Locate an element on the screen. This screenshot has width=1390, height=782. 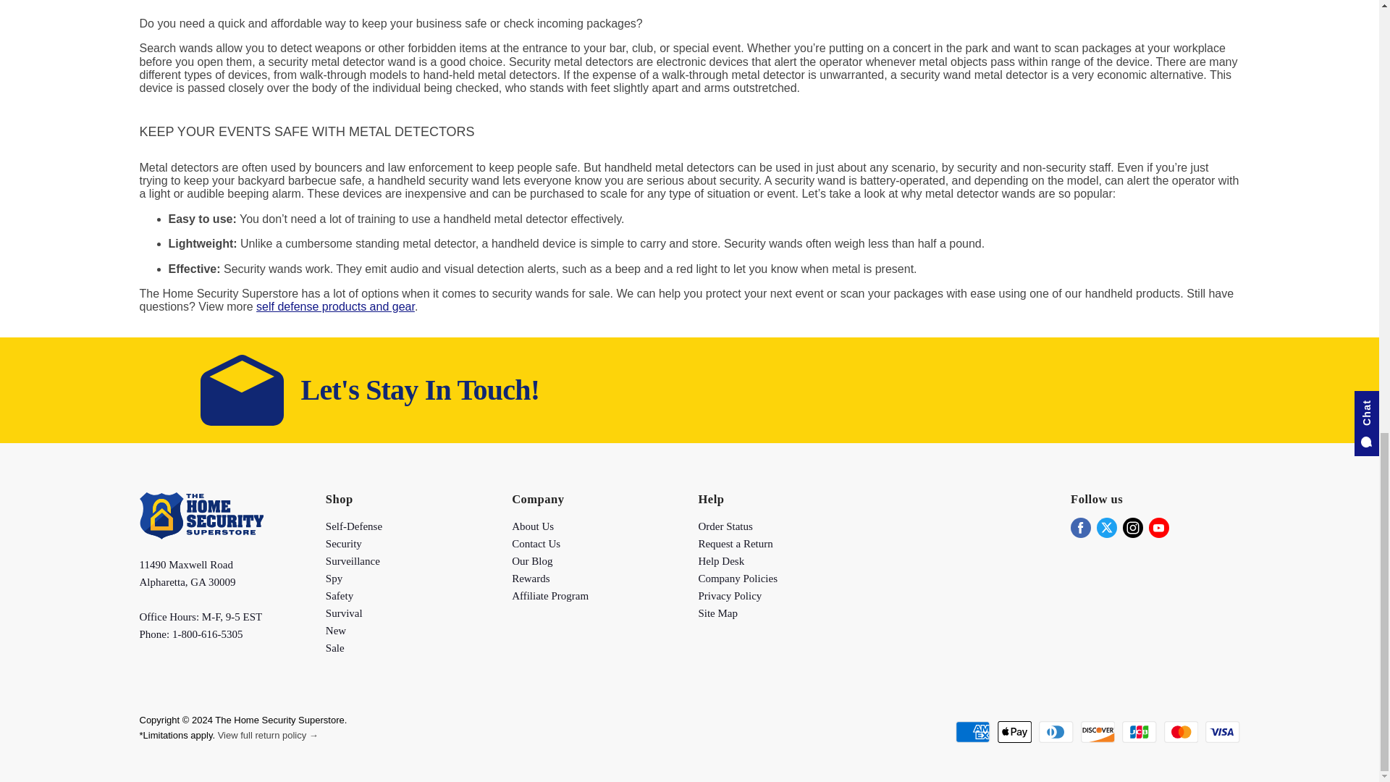
Facebook is located at coordinates (1080, 527).